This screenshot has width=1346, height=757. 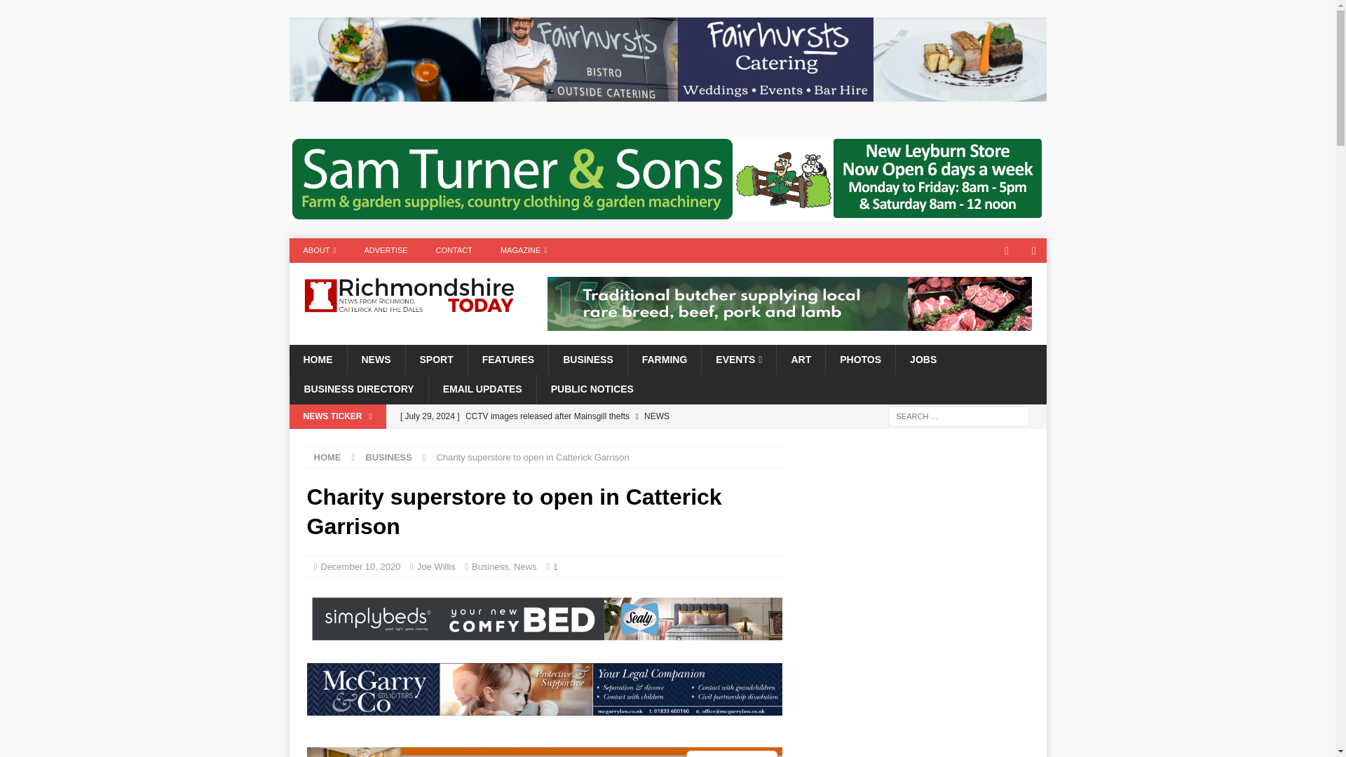 What do you see at coordinates (454, 250) in the screenshot?
I see `CONTACT` at bounding box center [454, 250].